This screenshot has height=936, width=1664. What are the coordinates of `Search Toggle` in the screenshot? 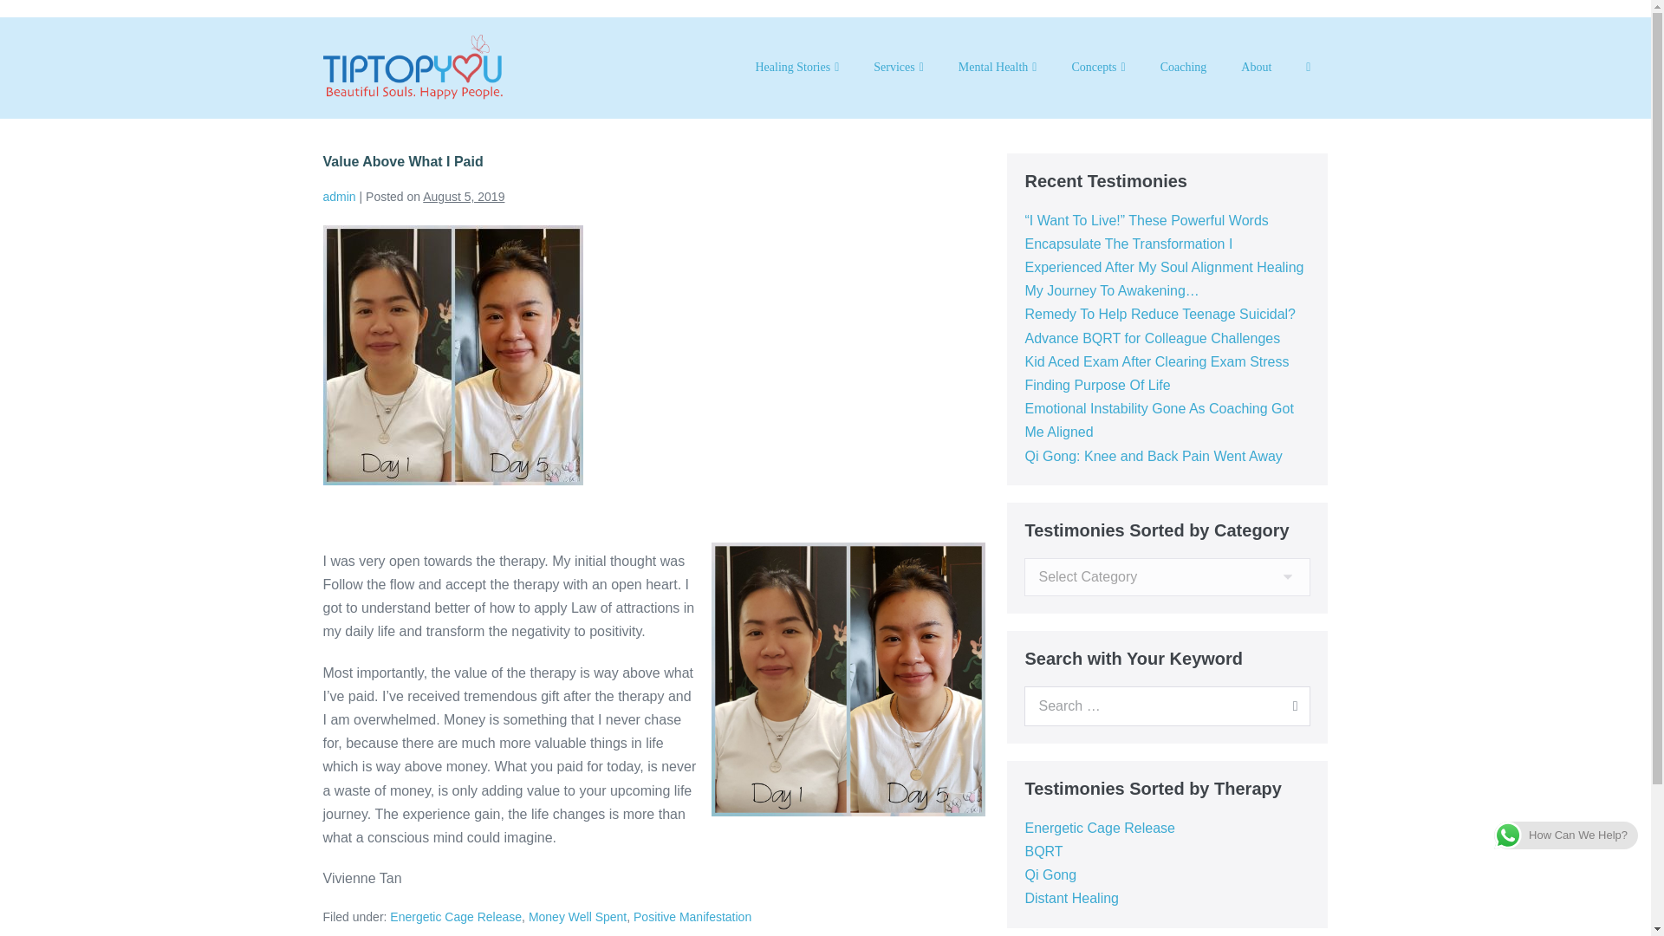 It's located at (1308, 68).